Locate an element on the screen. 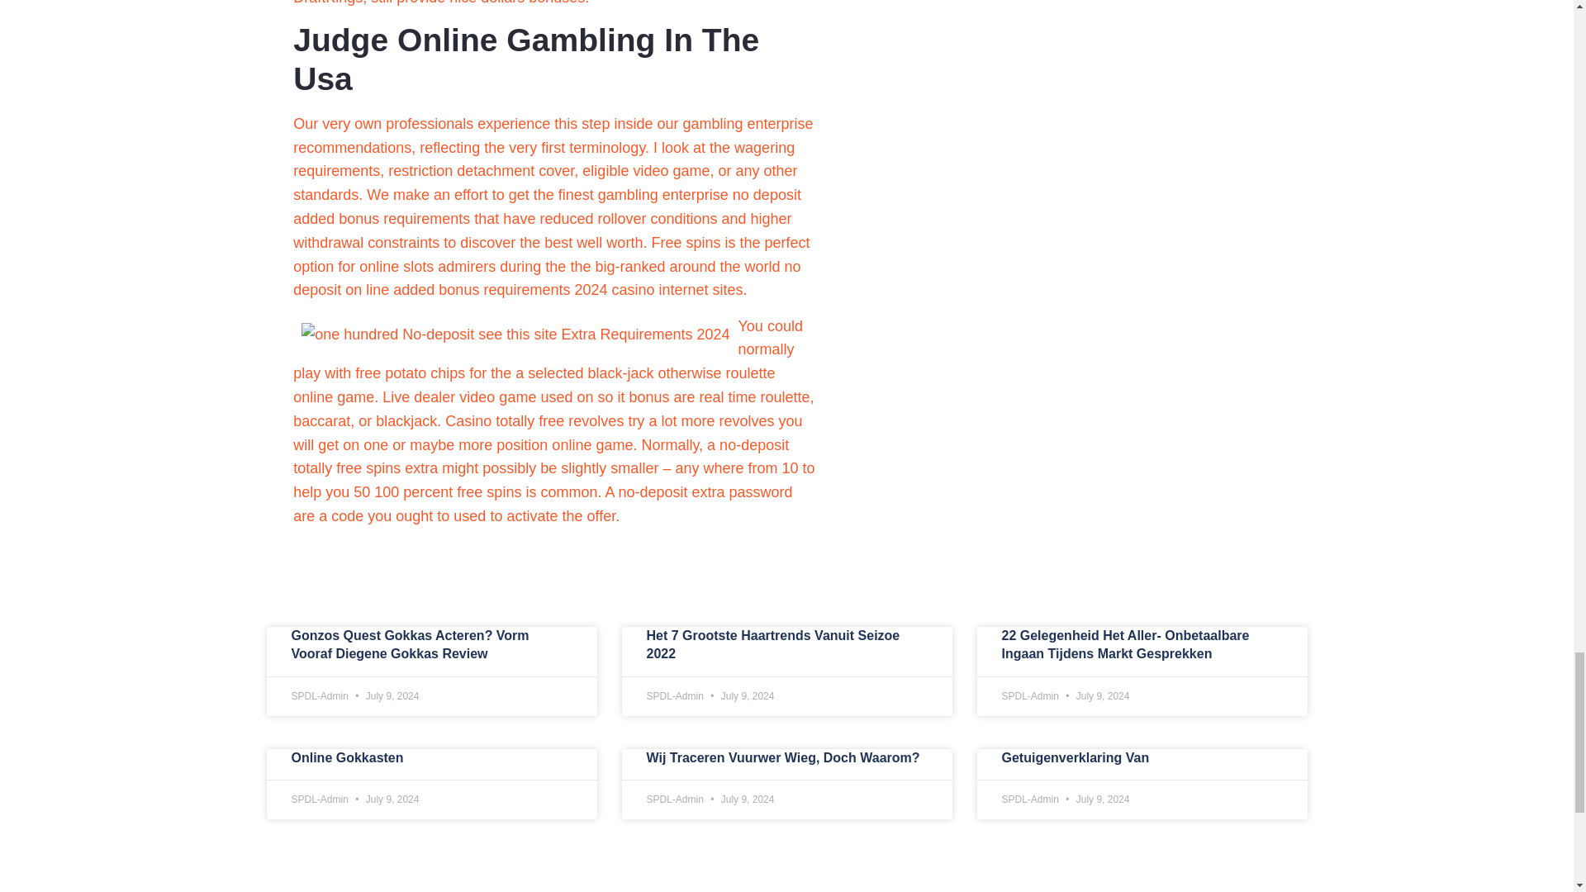 This screenshot has height=892, width=1586. Het 7 Grootste Haartrends Vanuit Seizoe 2022 is located at coordinates (772, 644).